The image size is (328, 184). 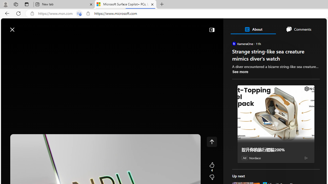 I want to click on Open navigation menu, so click(x=7, y=41).